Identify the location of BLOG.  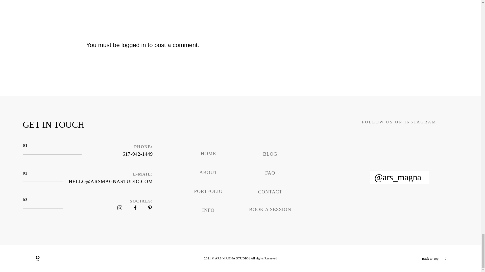
(270, 154).